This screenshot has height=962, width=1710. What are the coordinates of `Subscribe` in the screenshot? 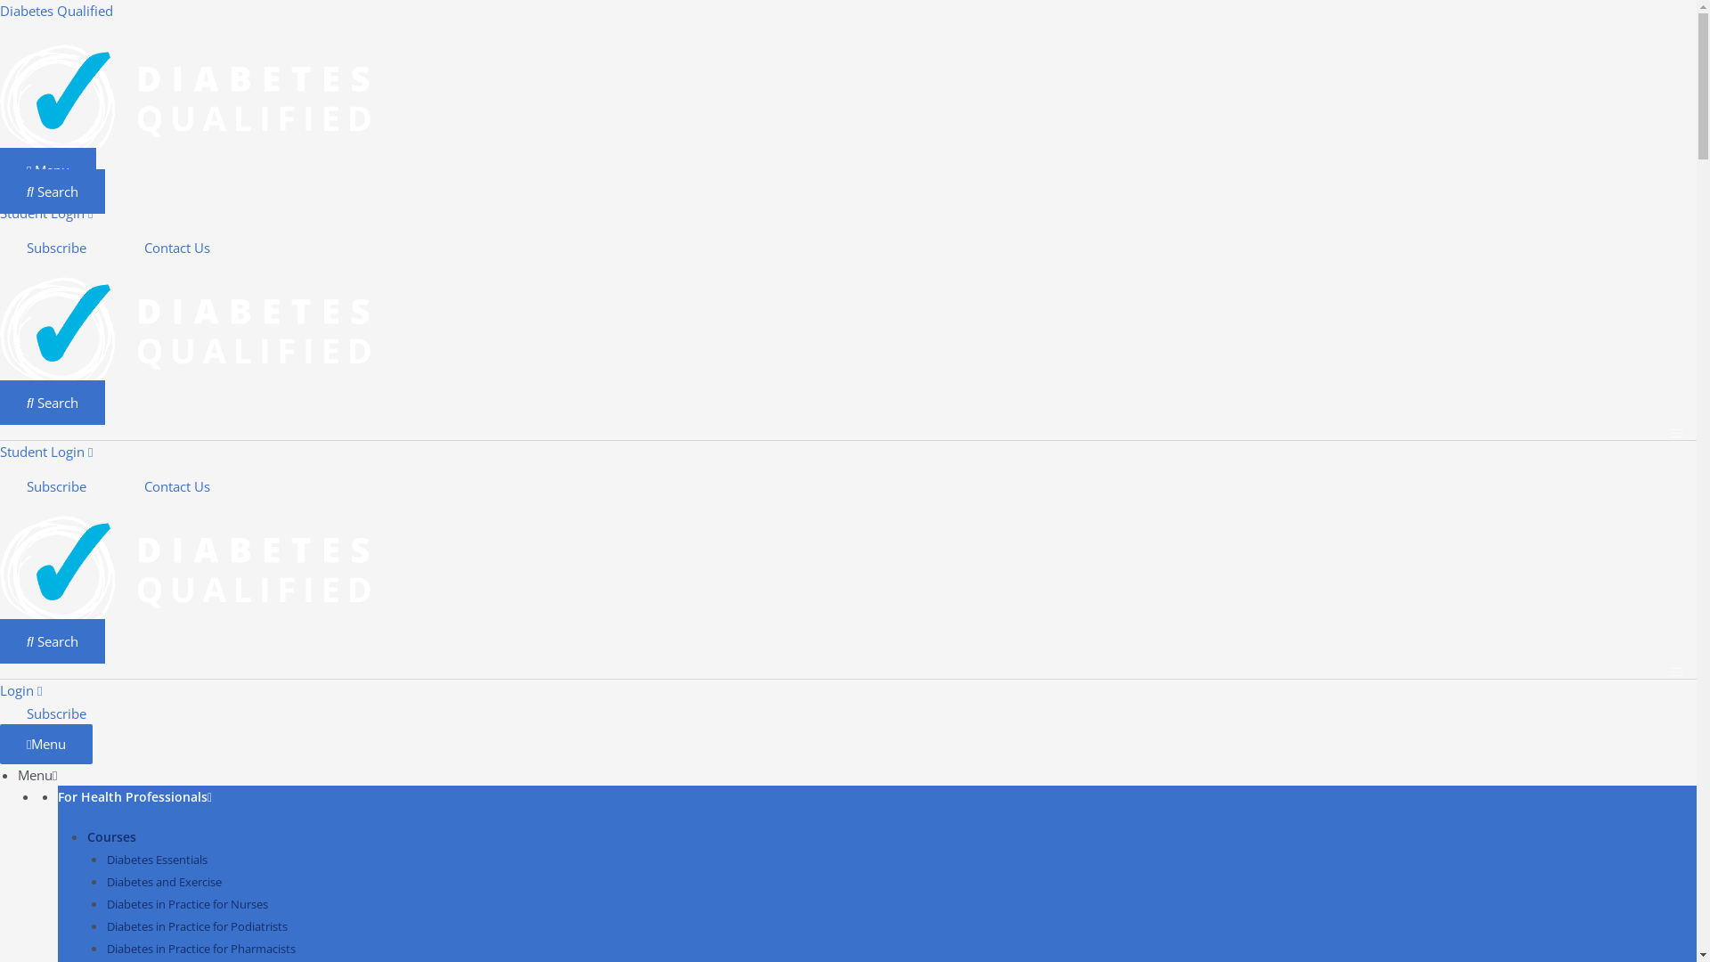 It's located at (57, 713).